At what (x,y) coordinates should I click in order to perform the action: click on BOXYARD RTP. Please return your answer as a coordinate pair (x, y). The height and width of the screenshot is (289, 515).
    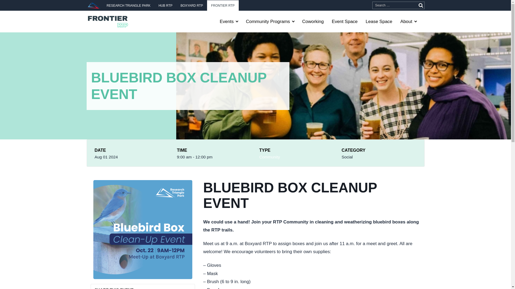
    Looking at the image, I should click on (192, 5).